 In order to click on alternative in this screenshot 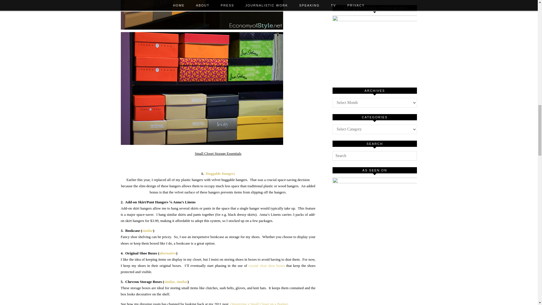, I will do `click(168, 253)`.